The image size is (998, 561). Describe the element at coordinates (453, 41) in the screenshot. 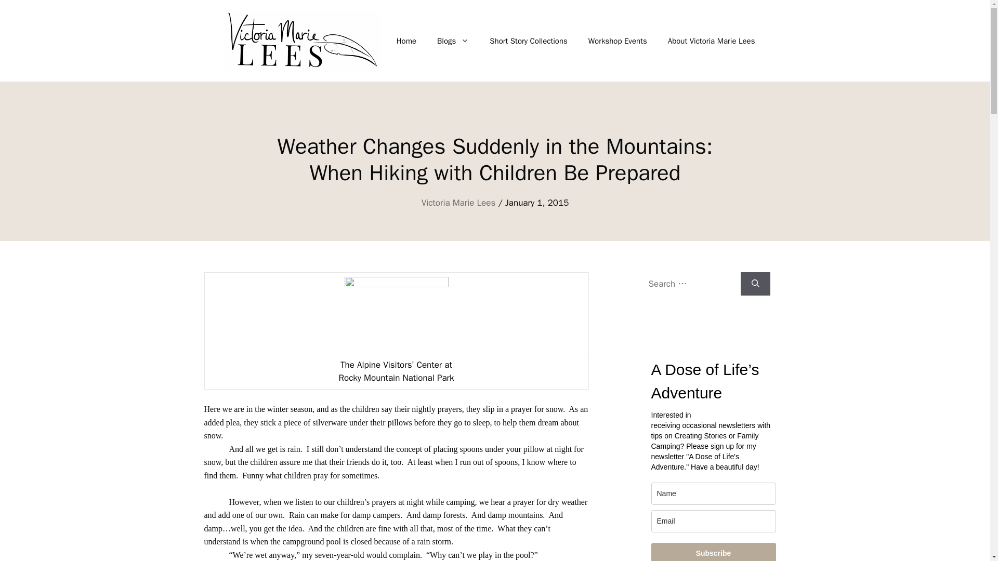

I see `Blogs` at that location.